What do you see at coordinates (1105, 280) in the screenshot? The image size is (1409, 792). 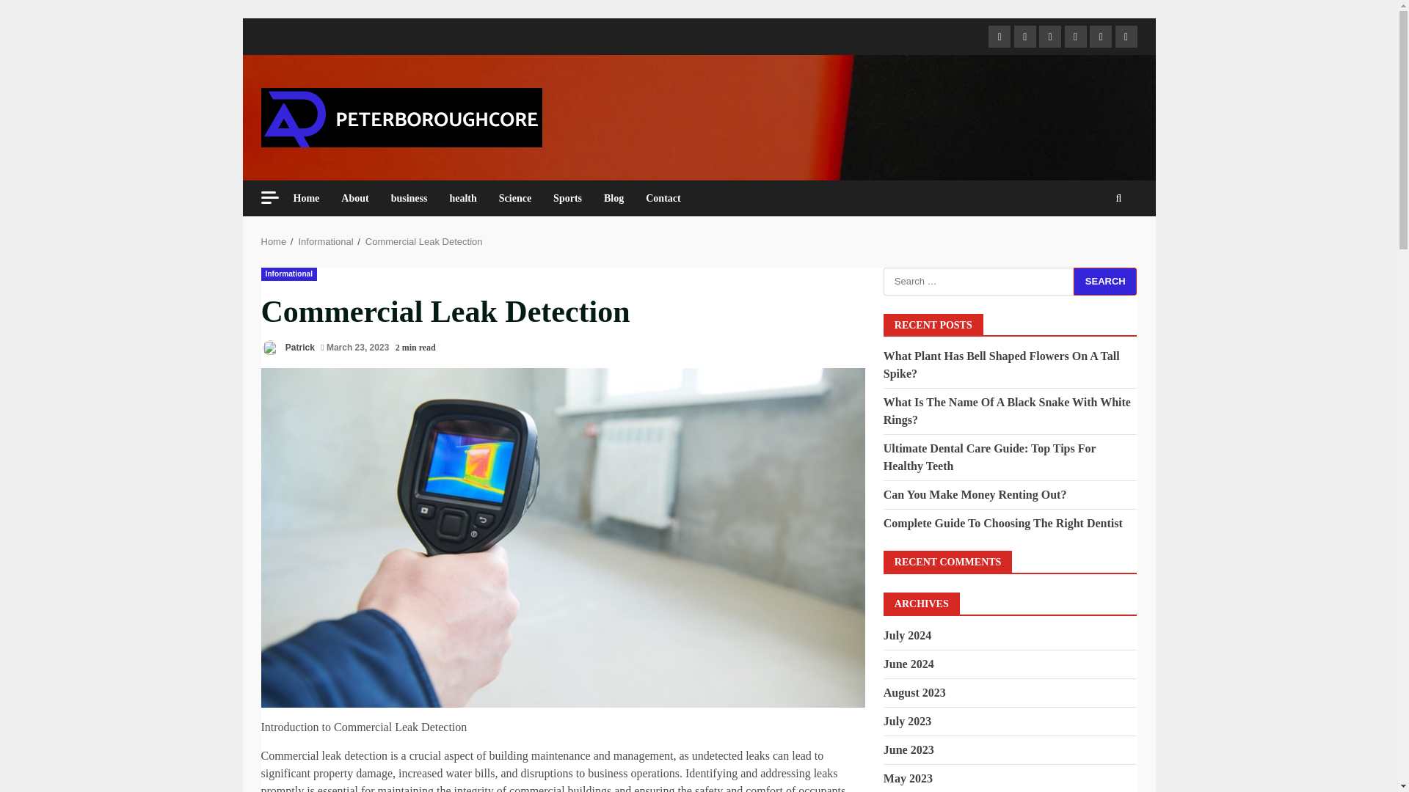 I see `Search` at bounding box center [1105, 280].